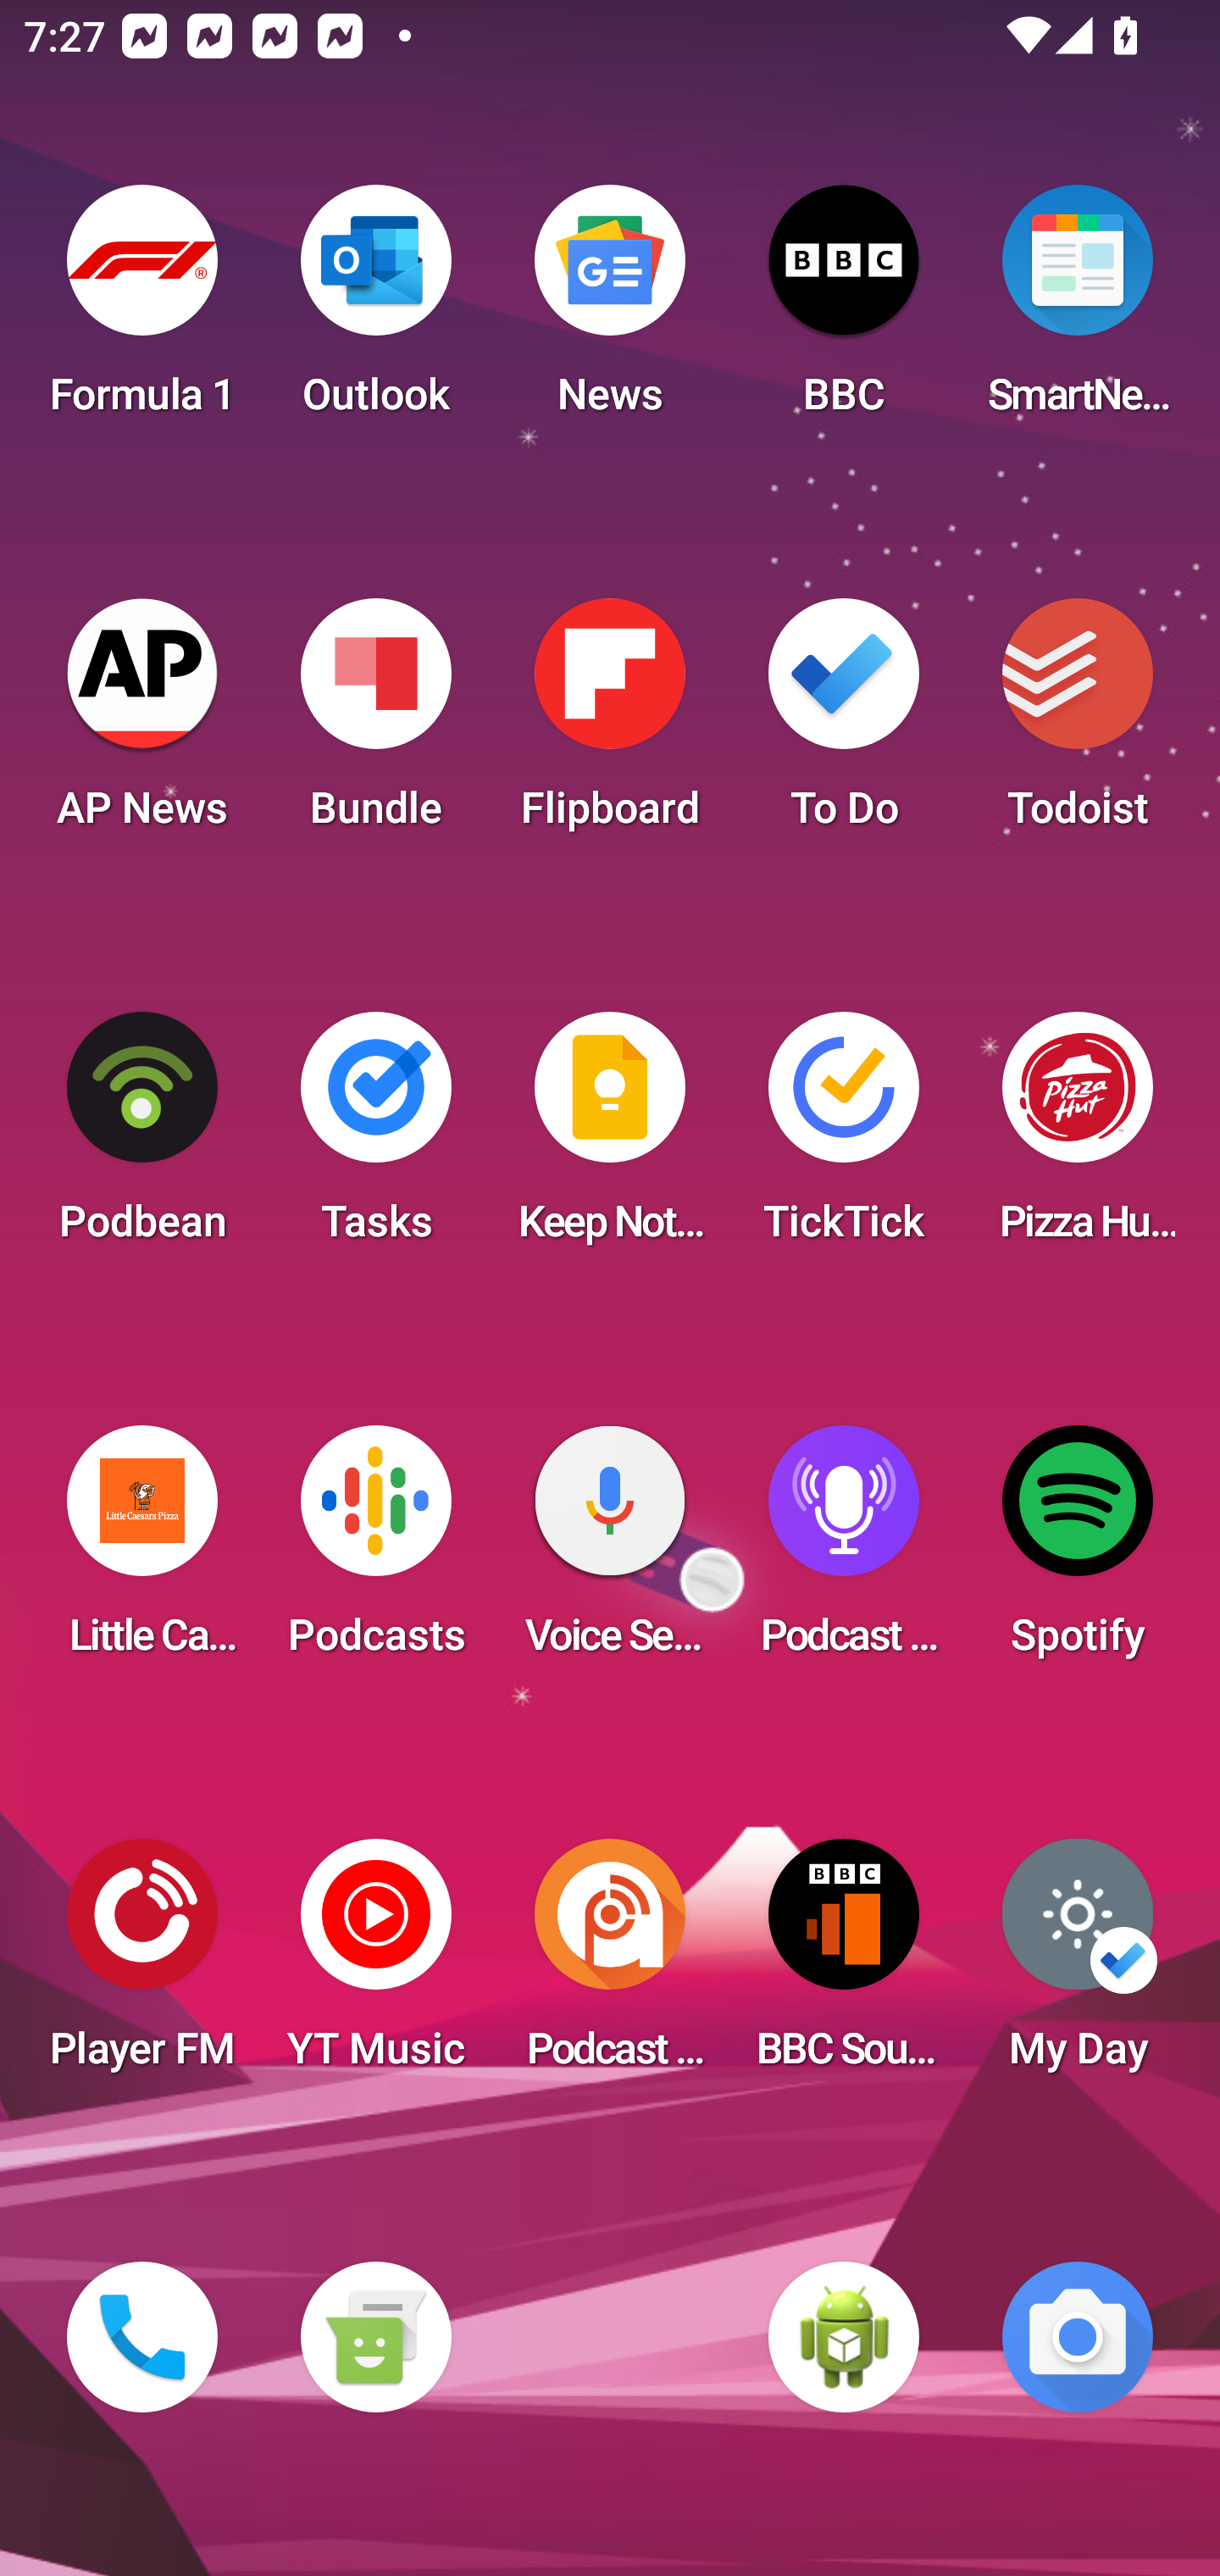  What do you see at coordinates (1078, 2337) in the screenshot?
I see `Camera` at bounding box center [1078, 2337].